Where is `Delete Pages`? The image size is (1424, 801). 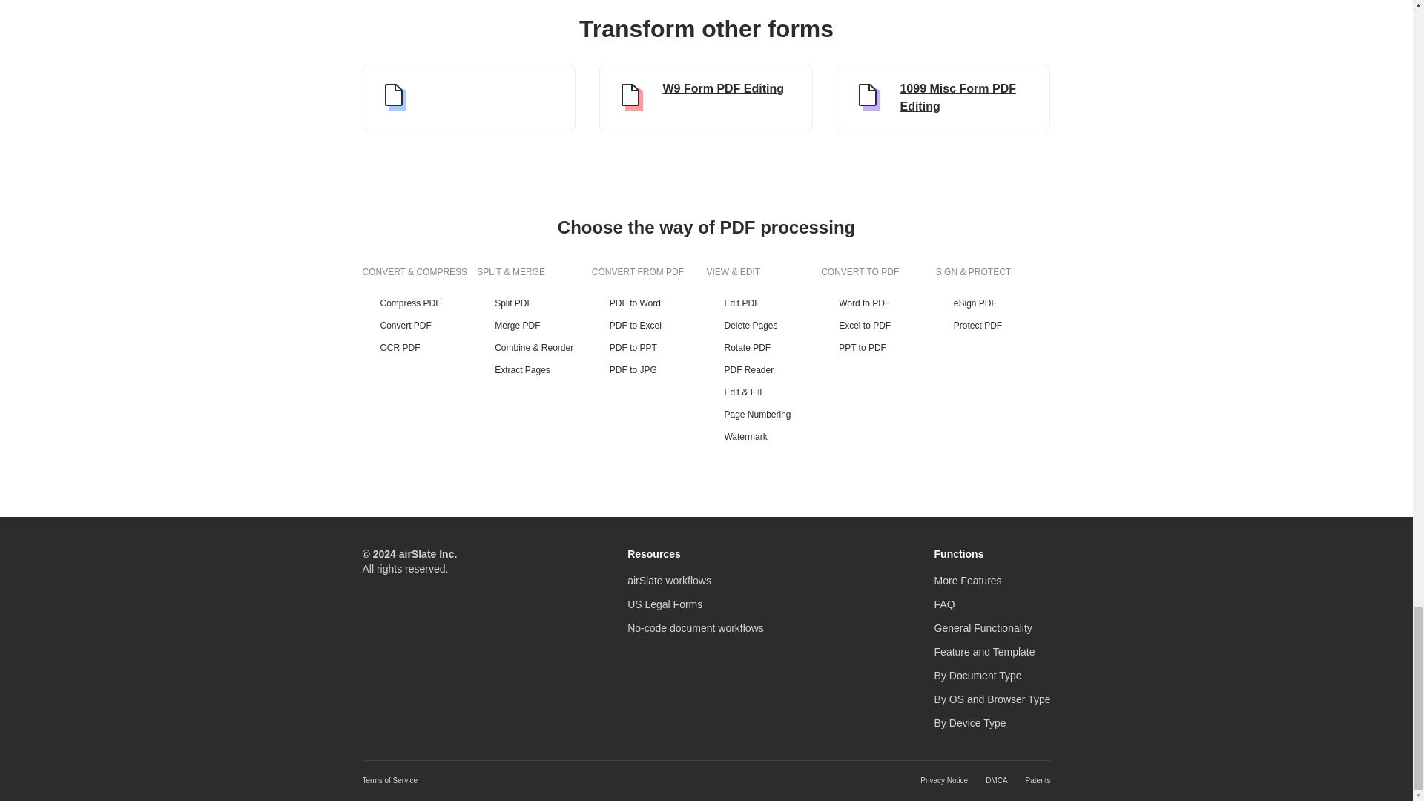
Delete Pages is located at coordinates (764, 325).